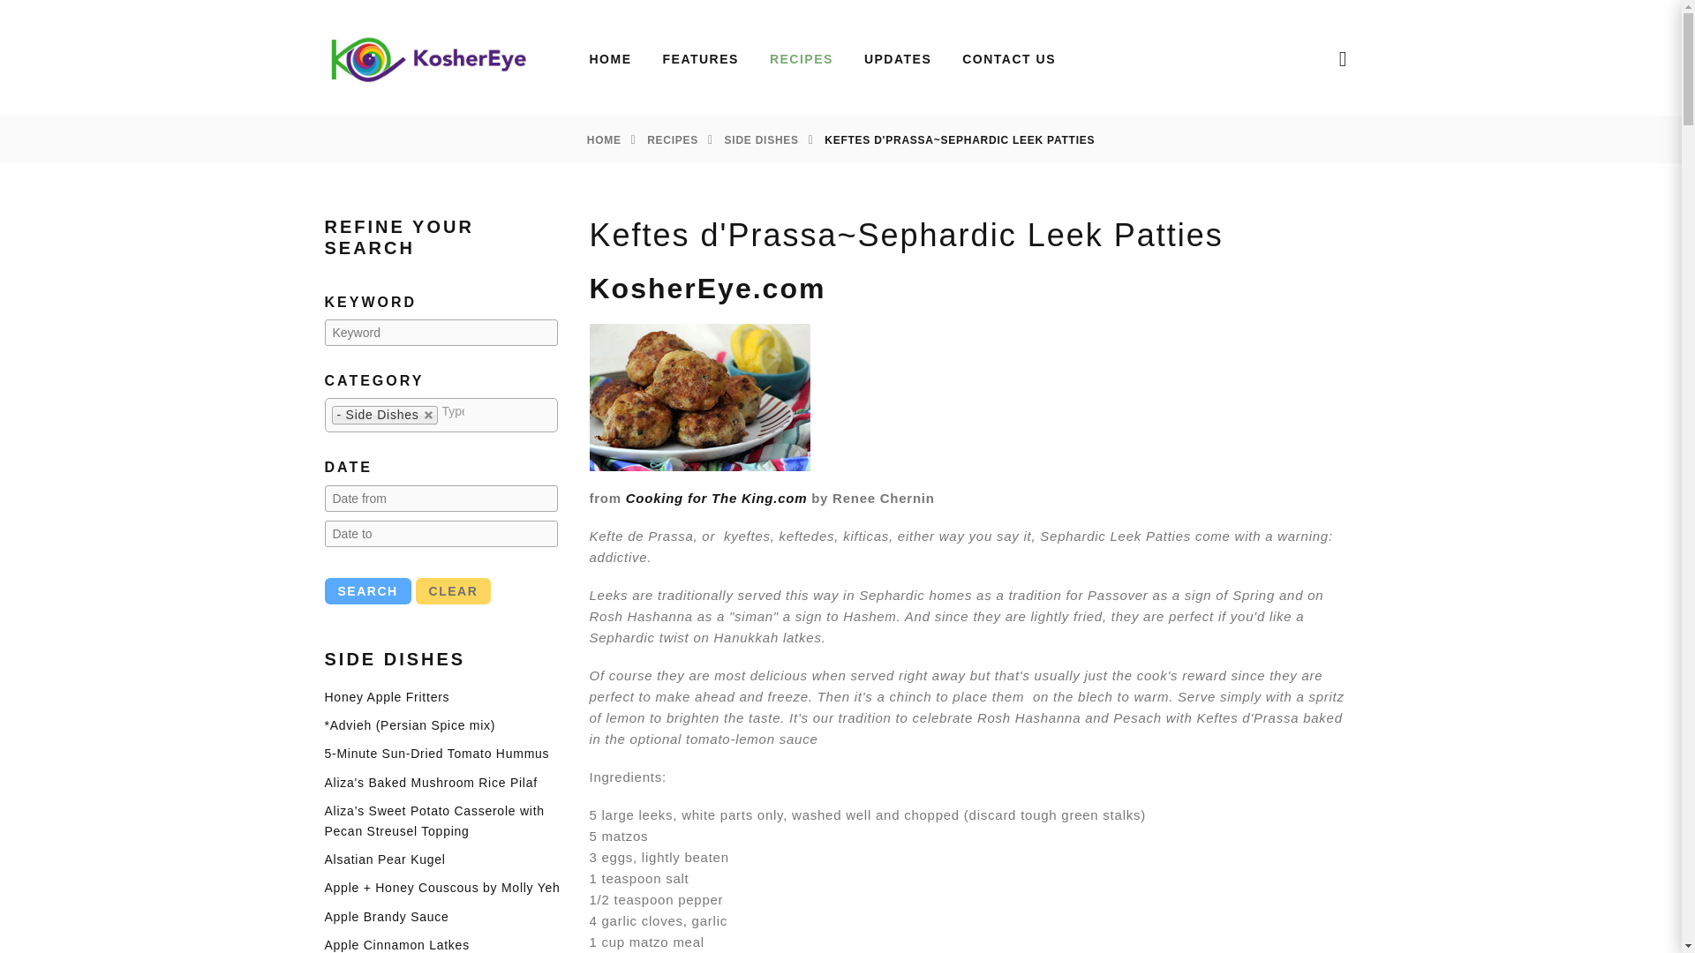 The height and width of the screenshot is (953, 1695). I want to click on Type or select some options, so click(454, 411).